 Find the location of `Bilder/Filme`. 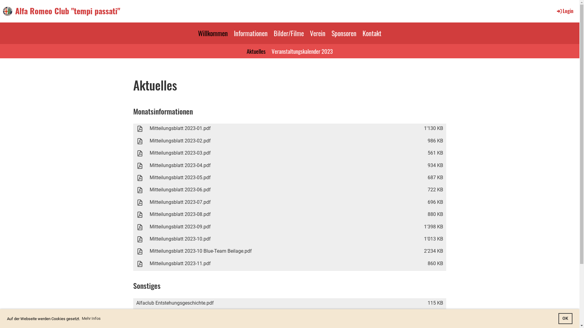

Bilder/Filme is located at coordinates (289, 33).